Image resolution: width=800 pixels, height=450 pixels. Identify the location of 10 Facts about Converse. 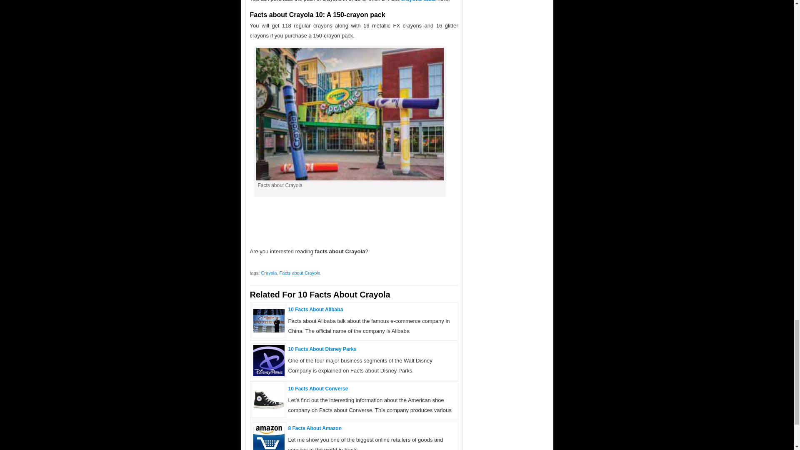
(269, 408).